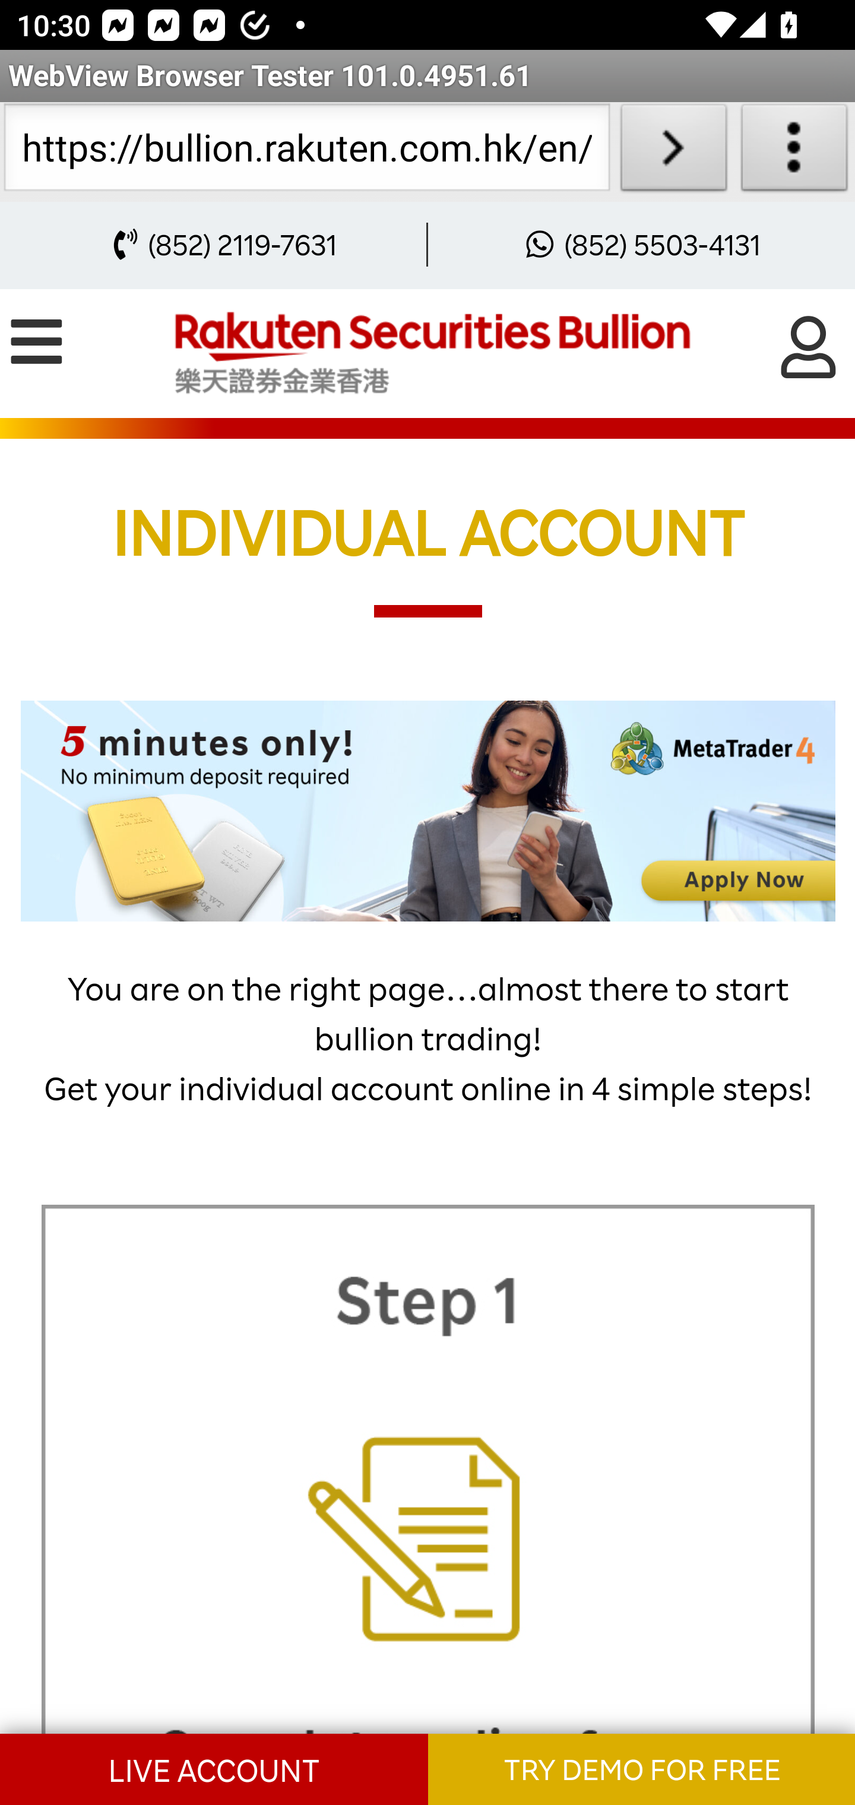  I want to click on TRY DEMO FOR FREE, so click(641, 1768).